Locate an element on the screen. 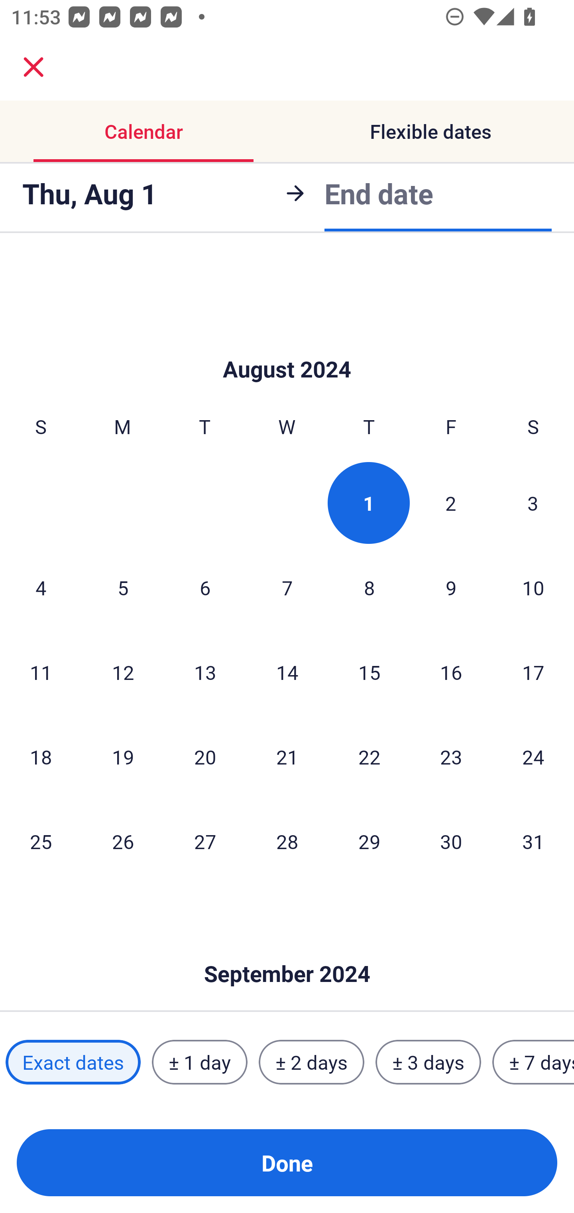  Done is located at coordinates (287, 1163).